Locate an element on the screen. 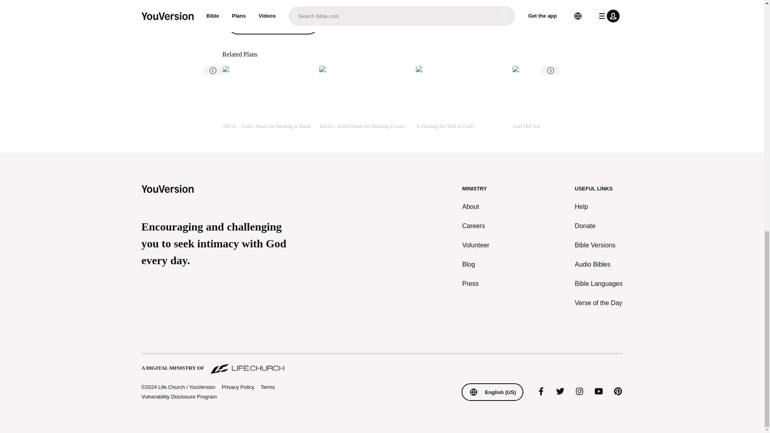  HEAL - God's Heart for Healing in Luke is located at coordinates (364, 98).